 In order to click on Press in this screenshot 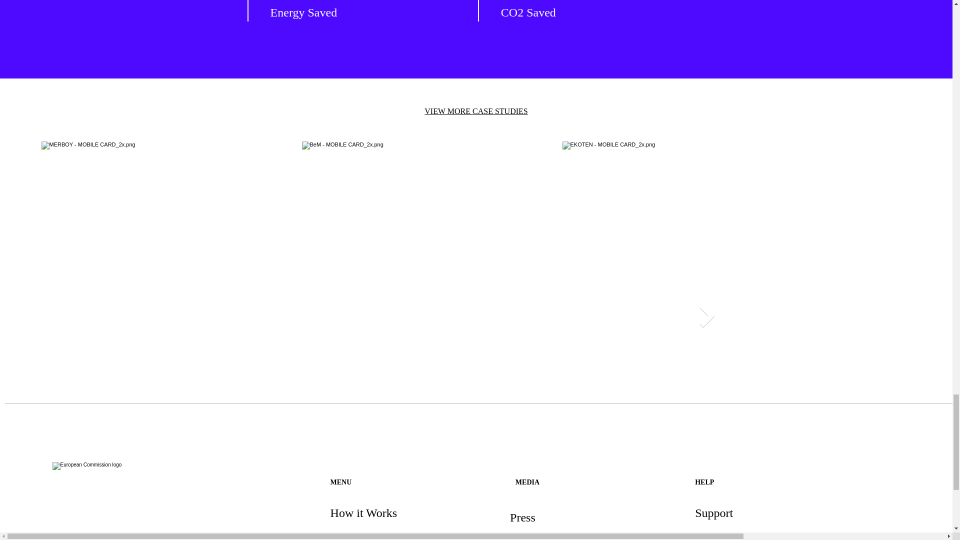, I will do `click(522, 517)`.